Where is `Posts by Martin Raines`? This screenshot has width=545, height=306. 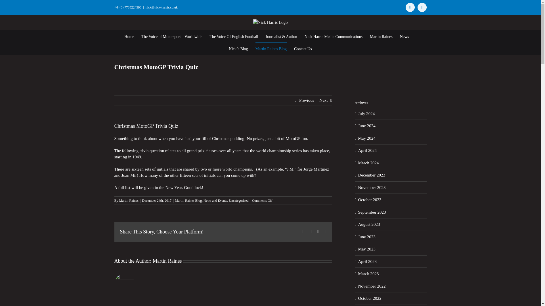
Posts by Martin Raines is located at coordinates (167, 261).